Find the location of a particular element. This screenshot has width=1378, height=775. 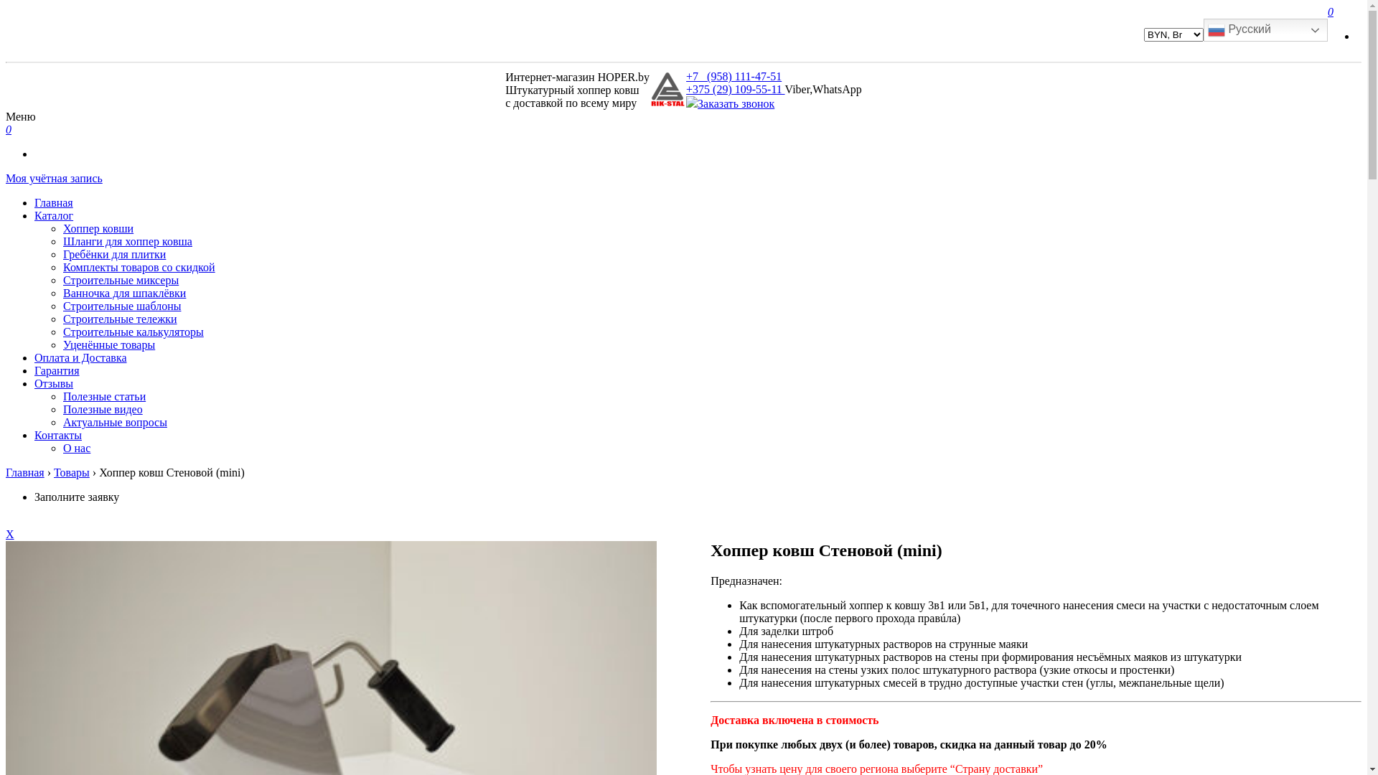

X is located at coordinates (10, 534).